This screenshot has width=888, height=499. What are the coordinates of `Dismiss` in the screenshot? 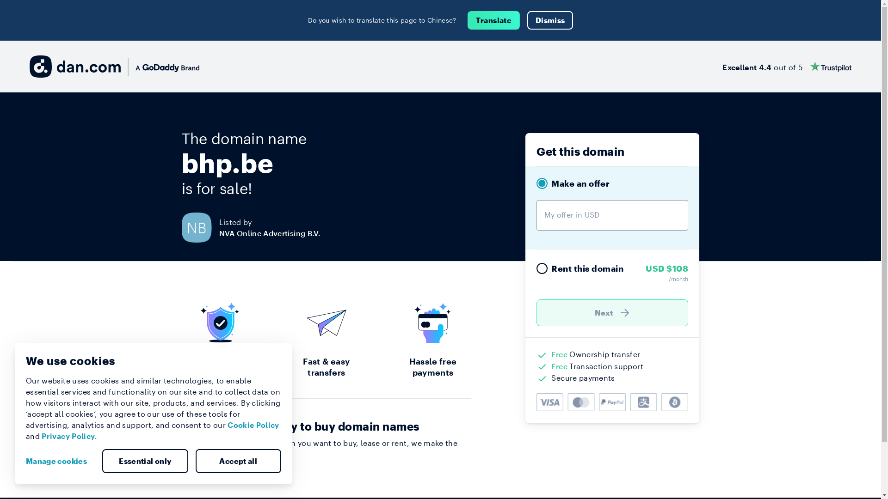 It's located at (550, 20).